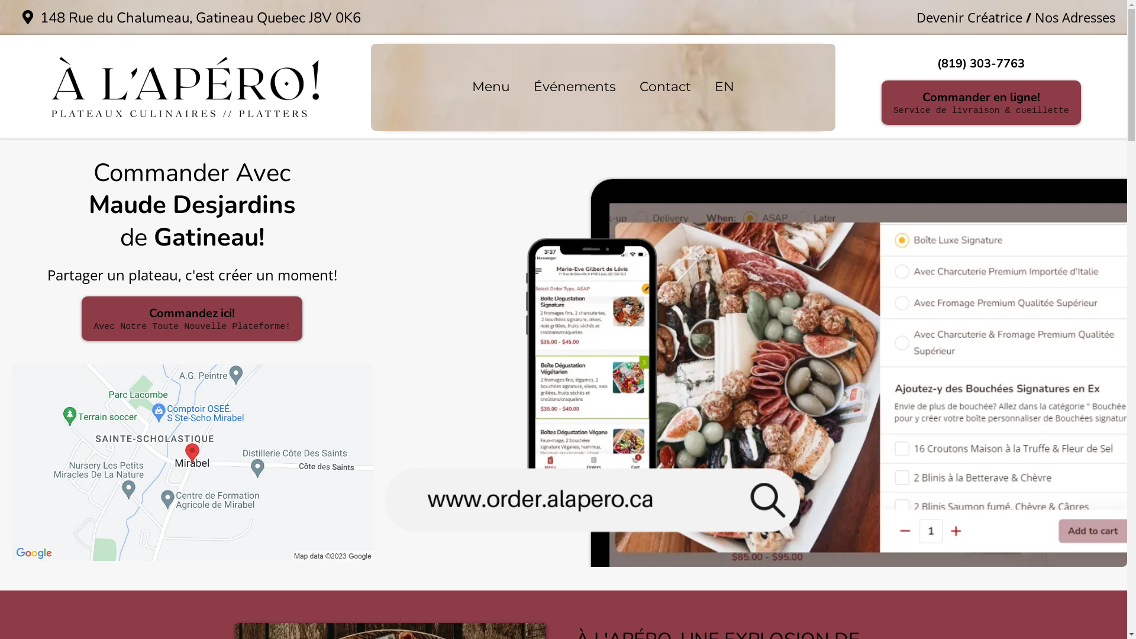 The height and width of the screenshot is (639, 1136). What do you see at coordinates (1075, 17) in the screenshot?
I see `Nos Adresses` at bounding box center [1075, 17].